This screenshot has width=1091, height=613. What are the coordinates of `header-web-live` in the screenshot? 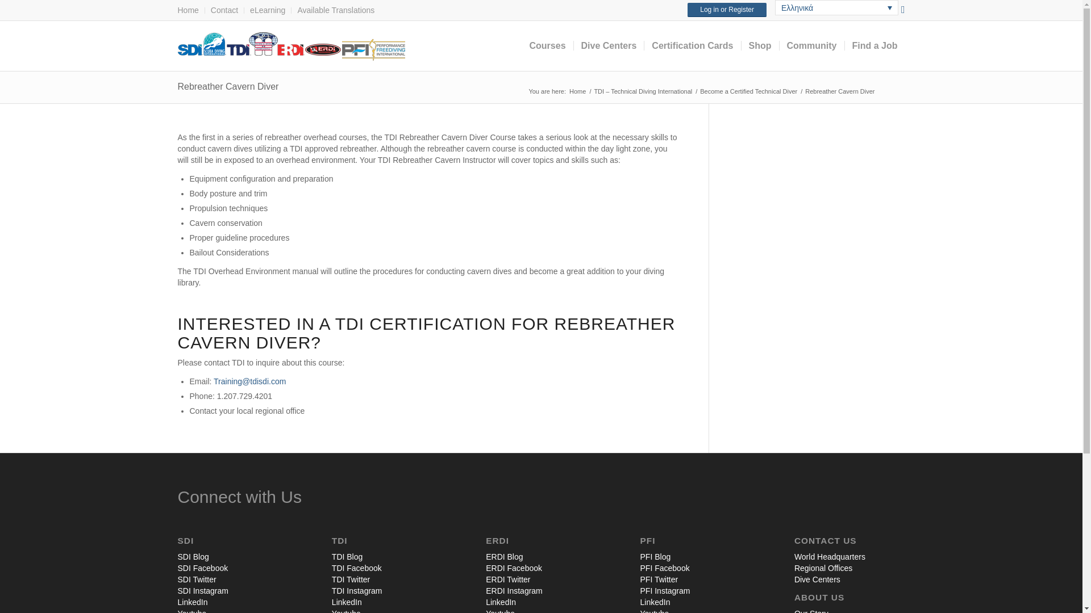 It's located at (291, 45).